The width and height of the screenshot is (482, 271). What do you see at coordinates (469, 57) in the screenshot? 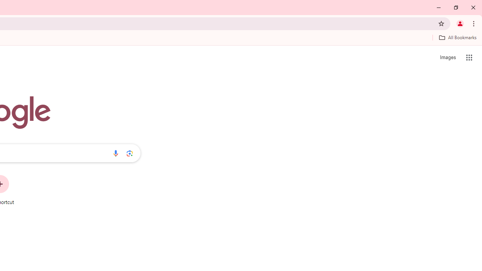
I see `Google apps` at bounding box center [469, 57].